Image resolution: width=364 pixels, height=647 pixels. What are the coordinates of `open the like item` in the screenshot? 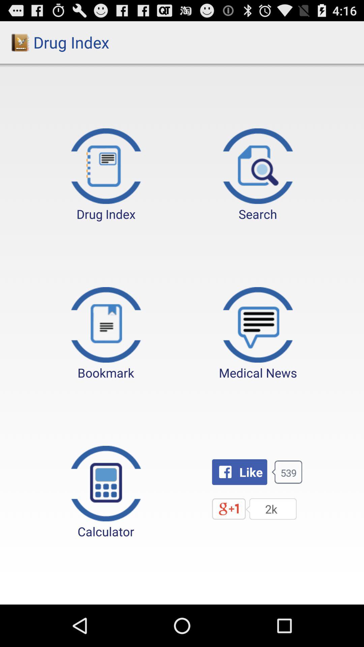 It's located at (239, 472).